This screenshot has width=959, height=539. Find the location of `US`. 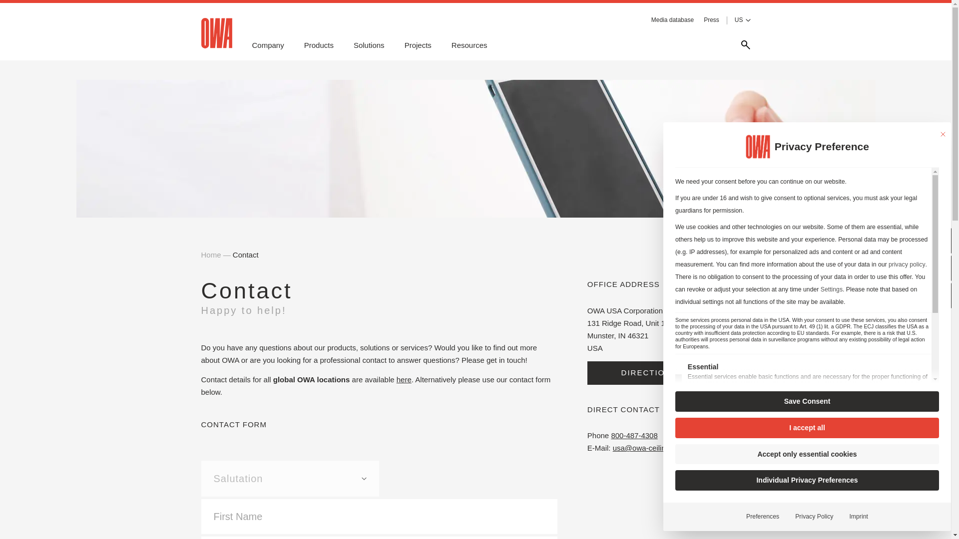

US is located at coordinates (742, 20).